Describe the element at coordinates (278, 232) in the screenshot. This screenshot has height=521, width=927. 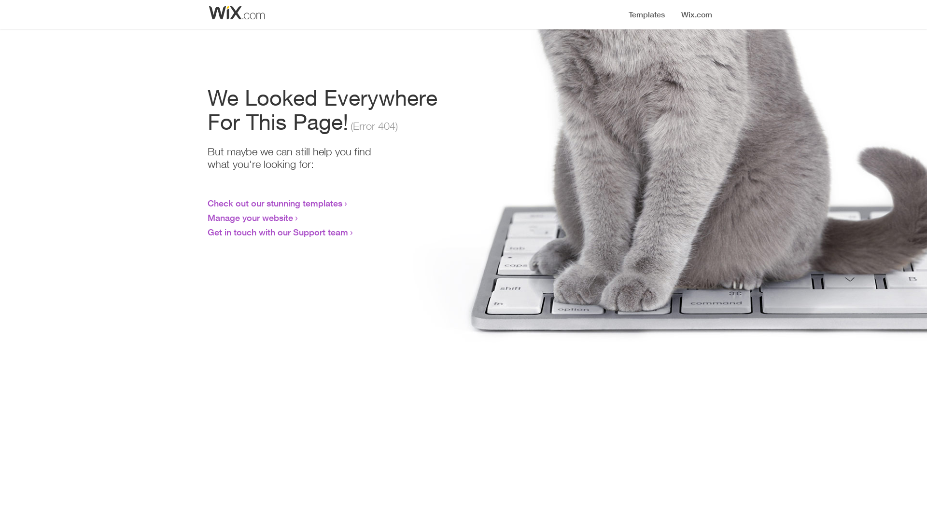
I see `Get in touch with our Support team` at that location.